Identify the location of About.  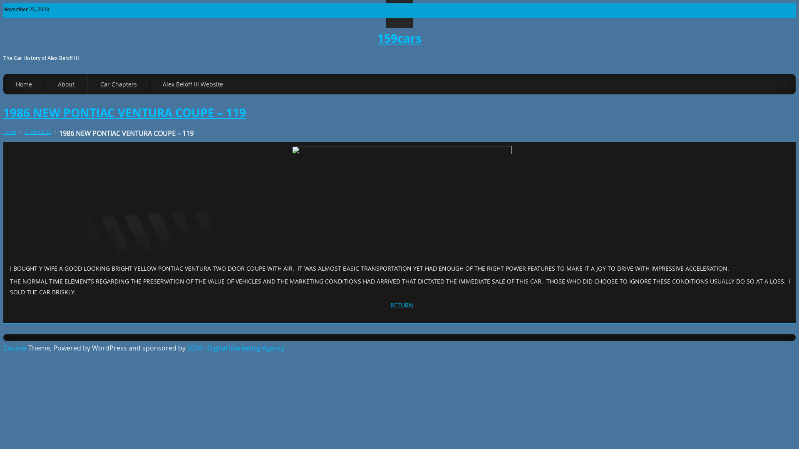
(66, 84).